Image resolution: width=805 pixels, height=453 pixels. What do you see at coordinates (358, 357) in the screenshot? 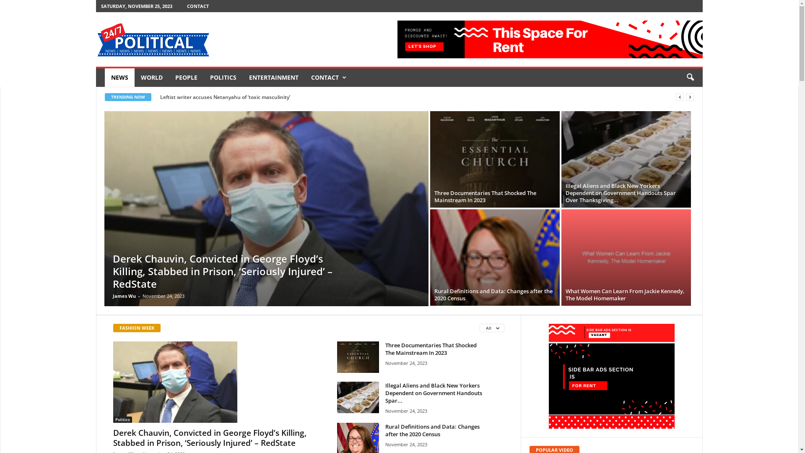
I see `Three Documentaries That Shocked The Mainstream In 2023` at bounding box center [358, 357].